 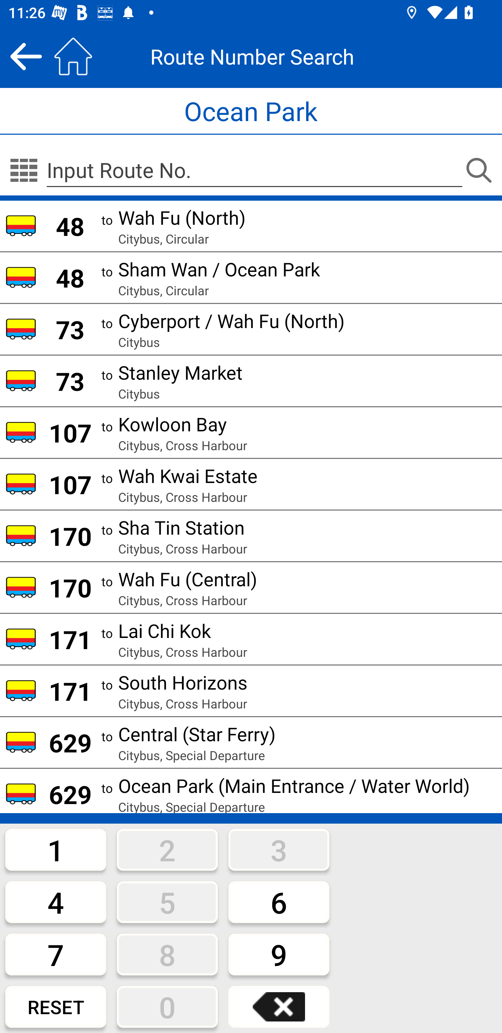 What do you see at coordinates (24, 170) in the screenshot?
I see `no` at bounding box center [24, 170].